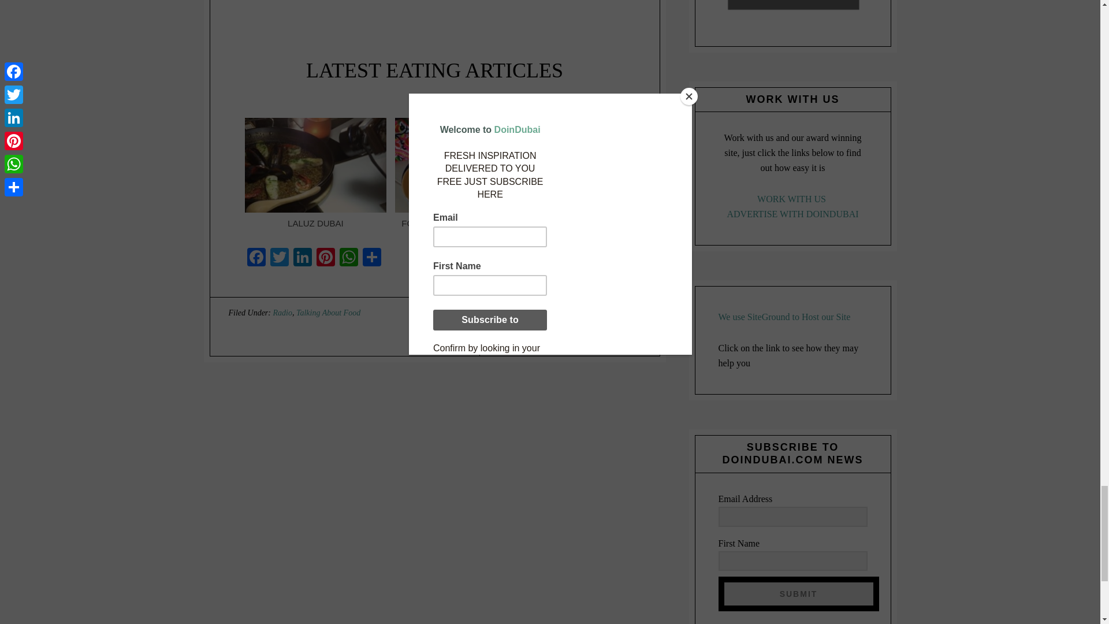  I want to click on Facebook, so click(256, 258).